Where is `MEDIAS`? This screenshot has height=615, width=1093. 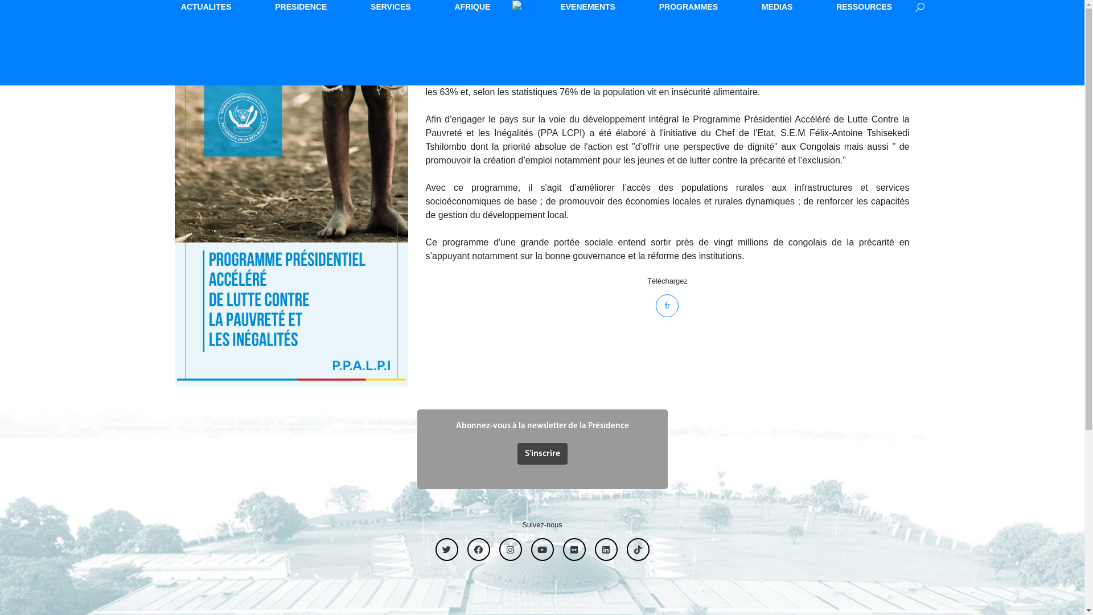 MEDIAS is located at coordinates (777, 7).